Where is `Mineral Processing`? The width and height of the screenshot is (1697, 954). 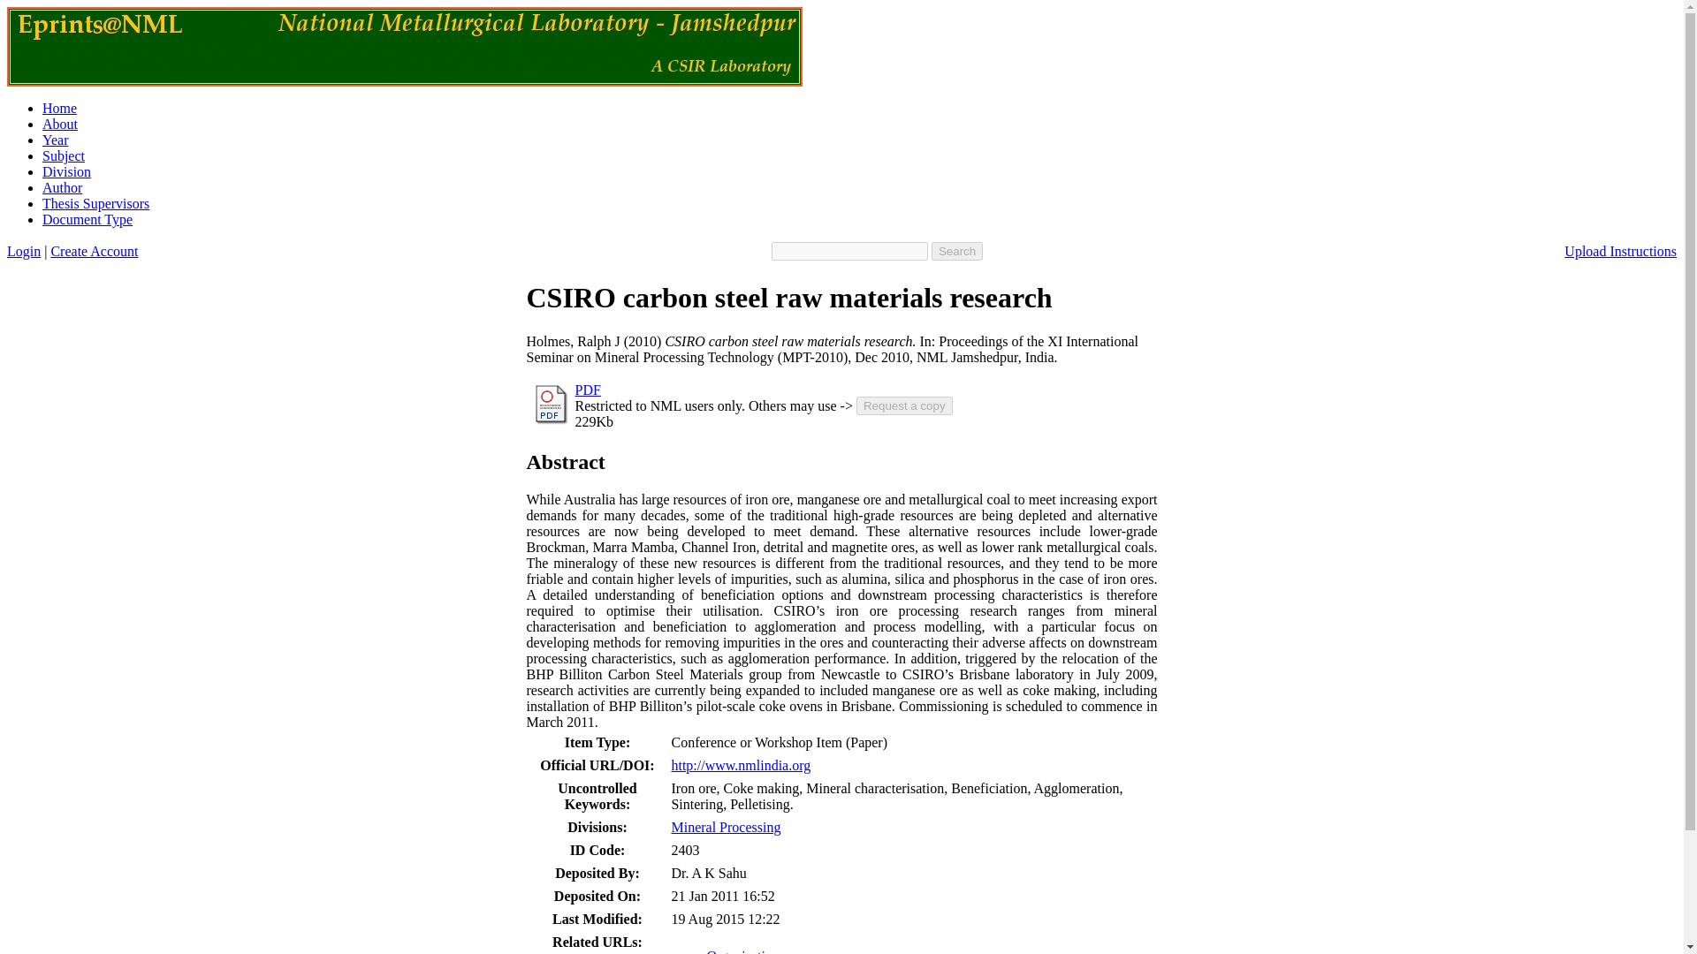
Mineral Processing is located at coordinates (725, 827).